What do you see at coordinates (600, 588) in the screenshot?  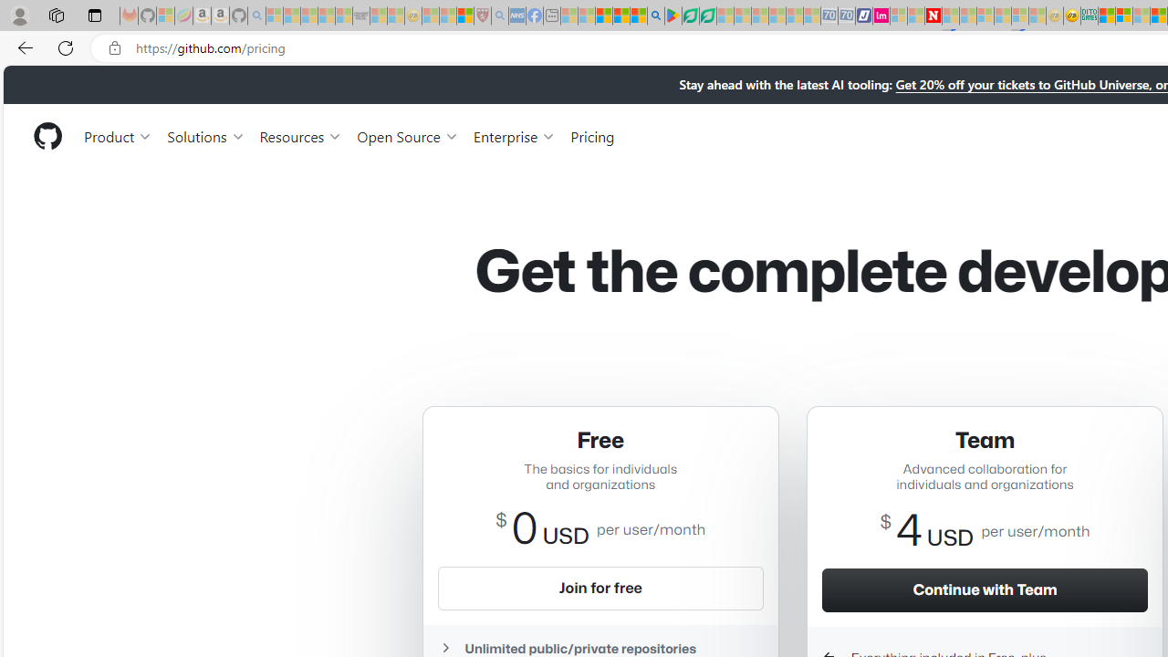 I see `Join for free` at bounding box center [600, 588].